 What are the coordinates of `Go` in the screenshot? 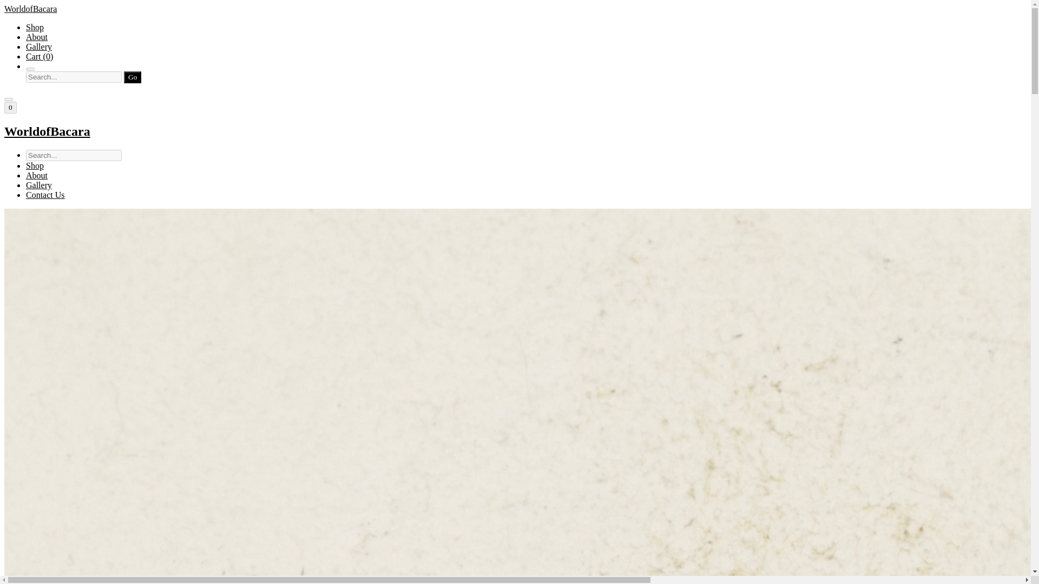 It's located at (132, 77).